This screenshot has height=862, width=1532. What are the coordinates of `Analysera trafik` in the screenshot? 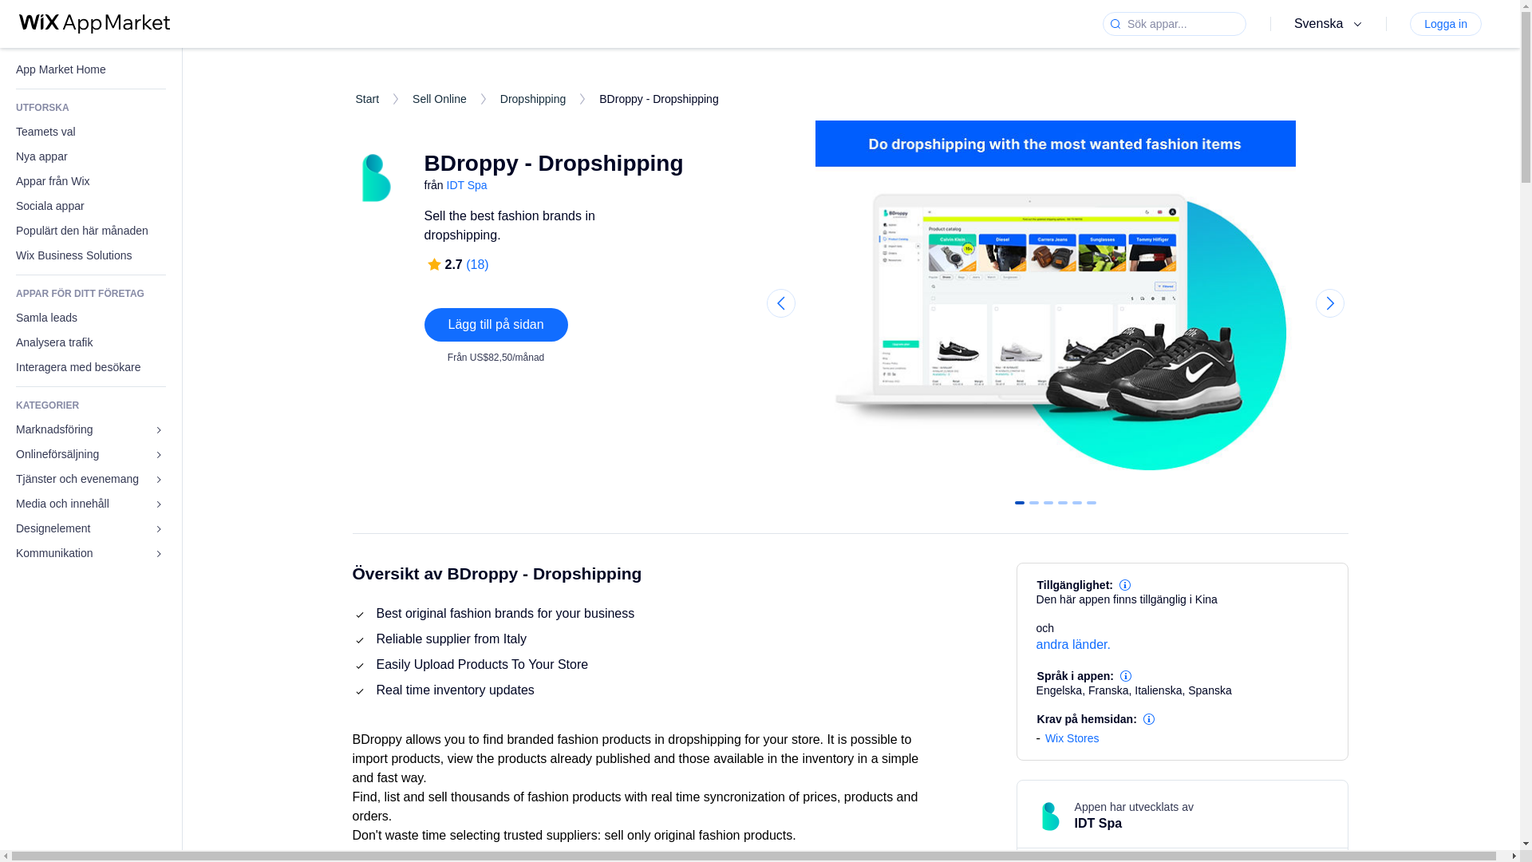 It's located at (91, 342).